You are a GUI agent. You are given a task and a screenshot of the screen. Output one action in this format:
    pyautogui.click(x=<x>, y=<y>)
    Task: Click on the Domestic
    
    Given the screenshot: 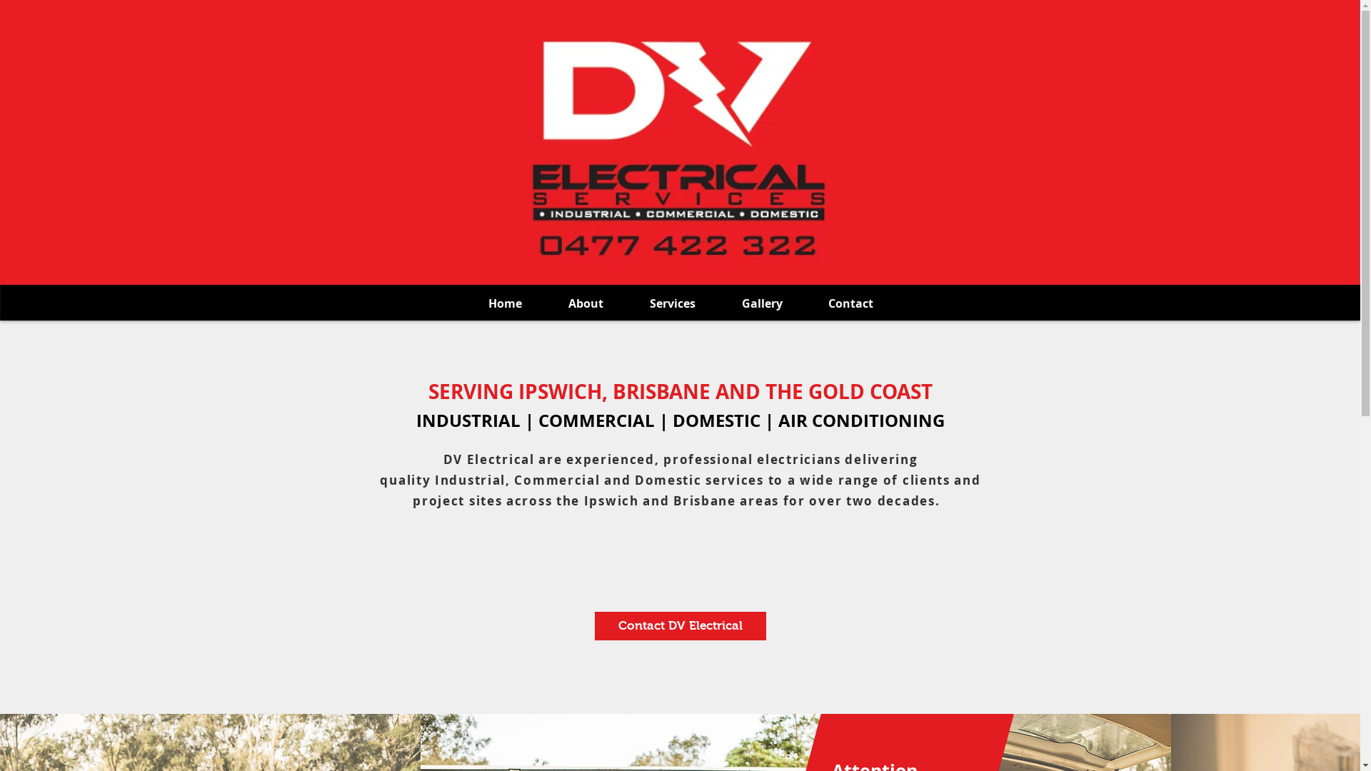 What is the action you would take?
    pyautogui.click(x=668, y=480)
    